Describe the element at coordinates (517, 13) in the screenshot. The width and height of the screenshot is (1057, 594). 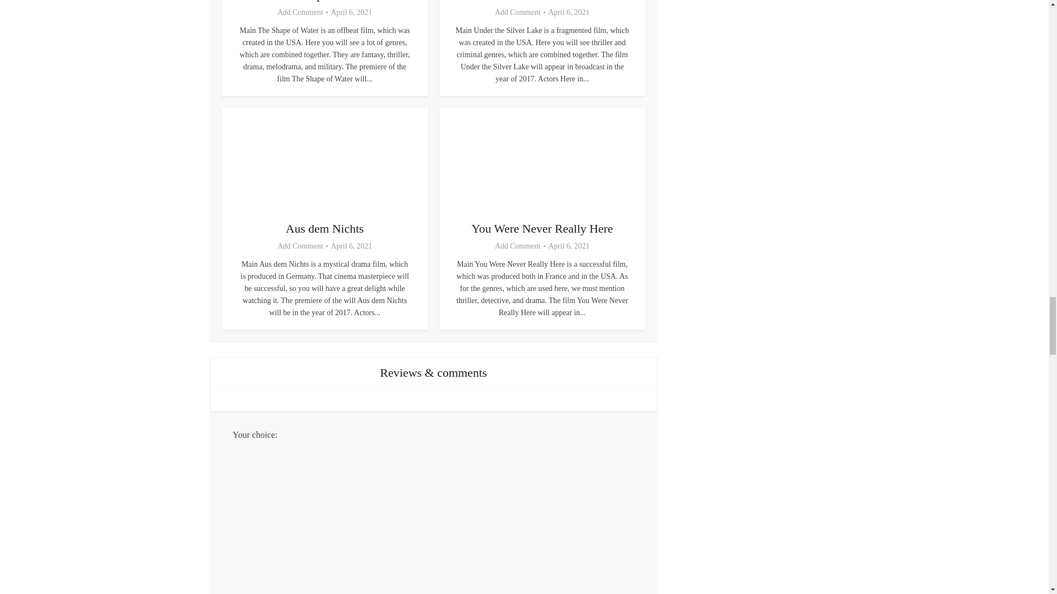
I see `Add Comment` at that location.